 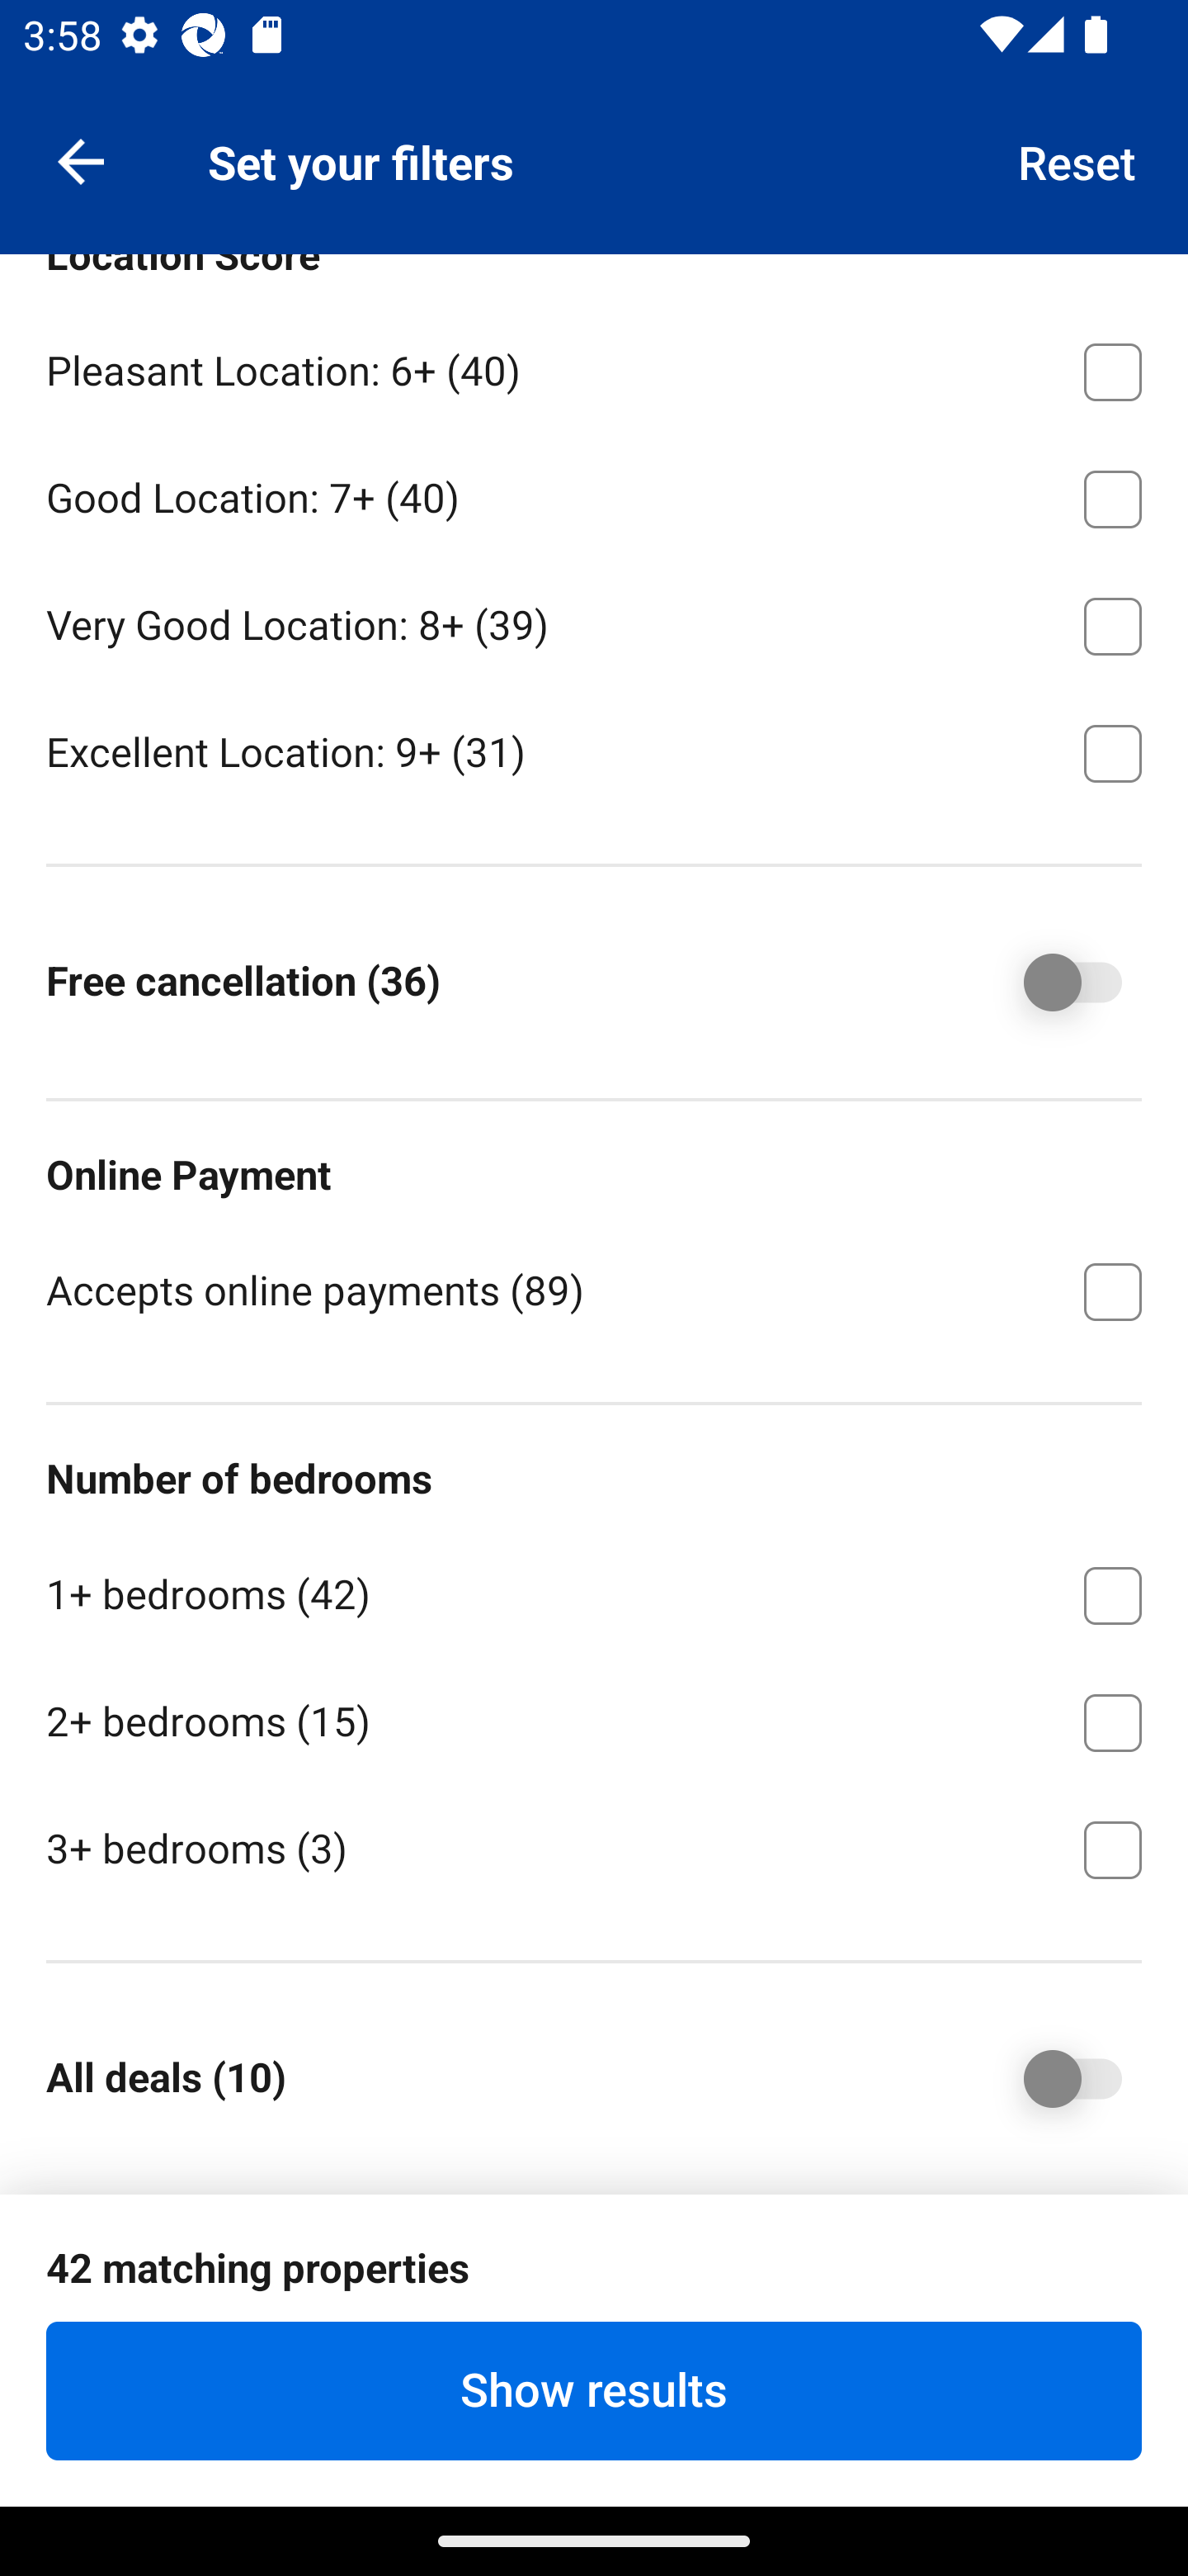 I want to click on Show results, so click(x=594, y=2390).